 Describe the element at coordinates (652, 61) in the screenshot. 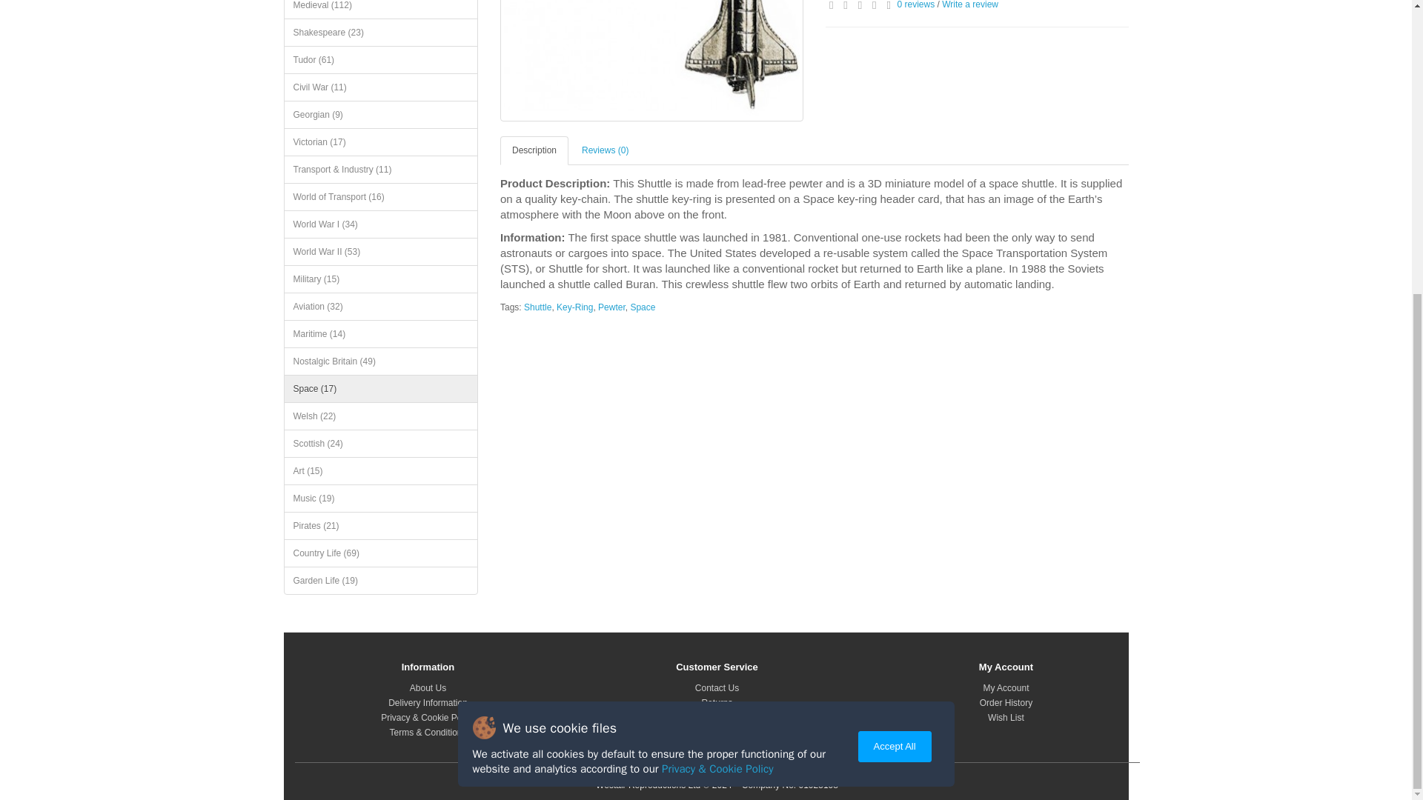

I see `Shuttle Key-Ring` at that location.